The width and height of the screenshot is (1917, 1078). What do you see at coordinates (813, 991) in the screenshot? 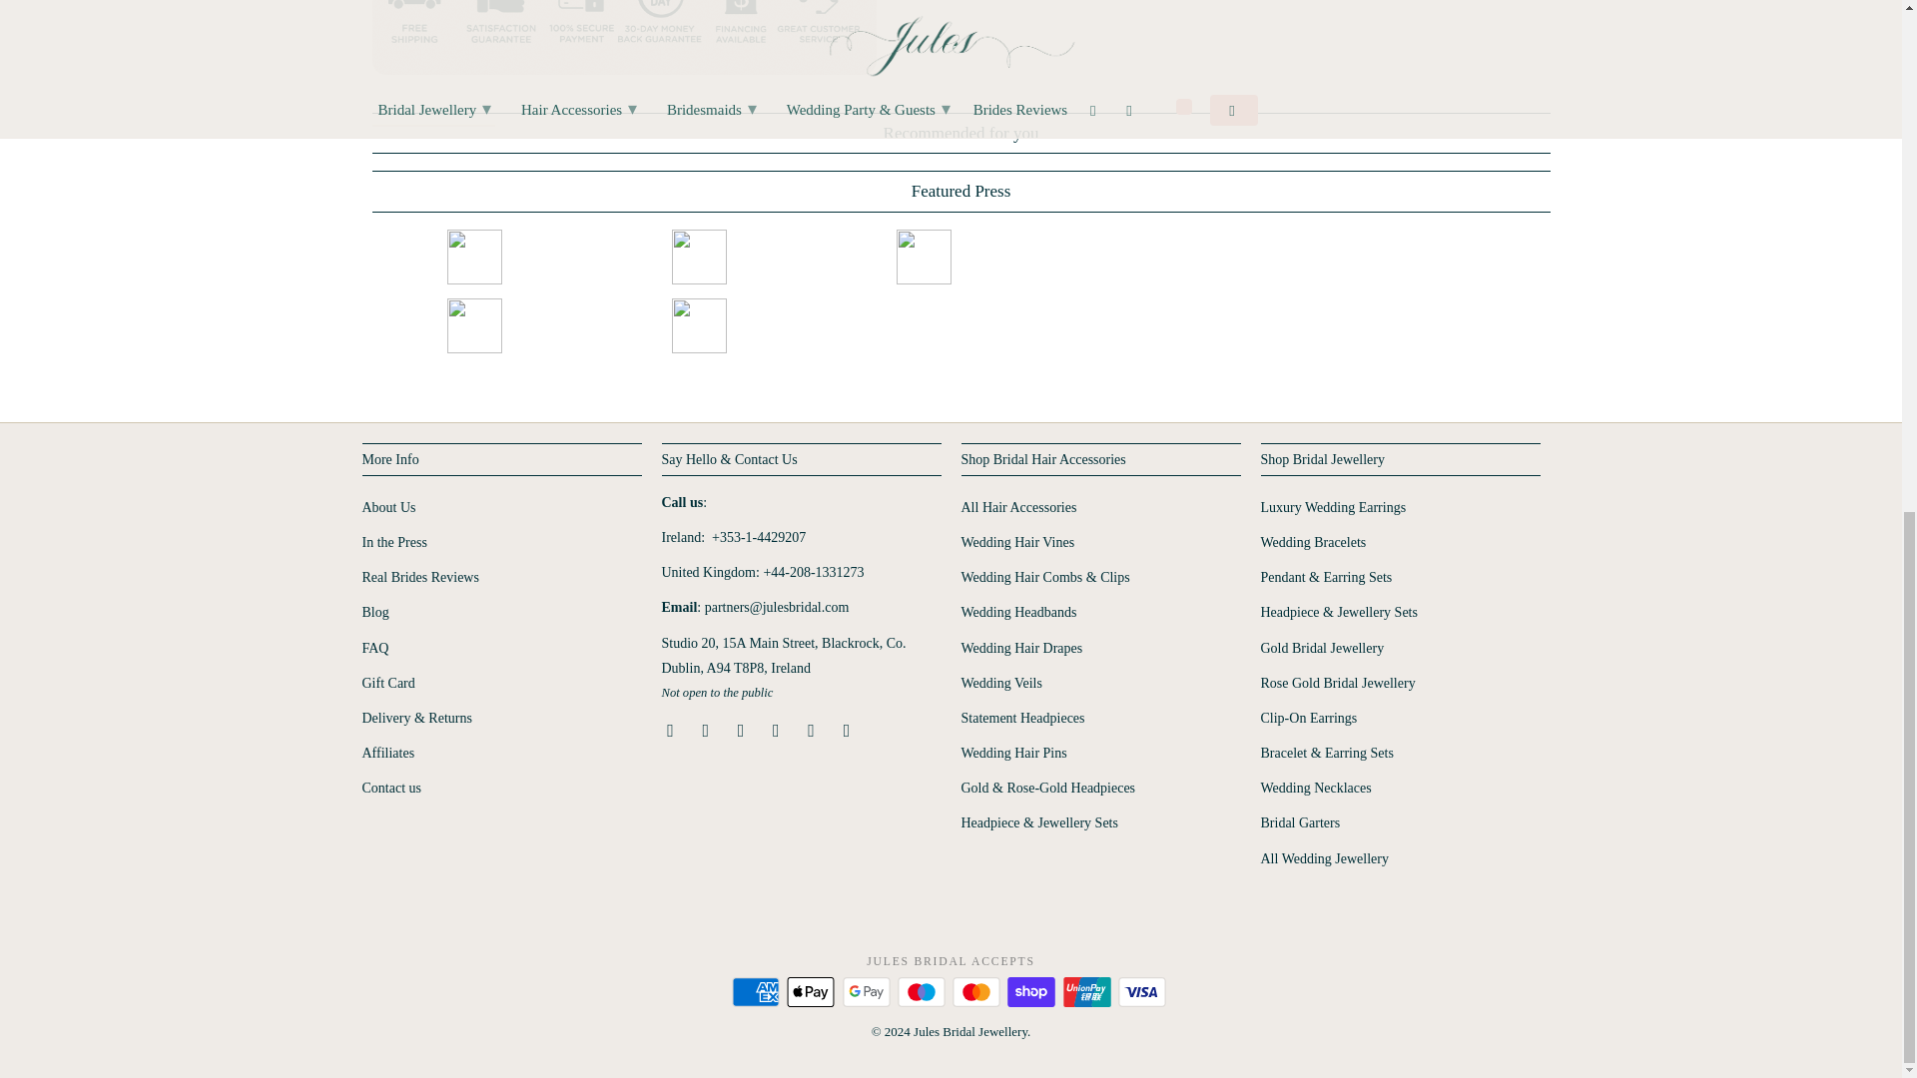
I see `Apple Pay` at bounding box center [813, 991].